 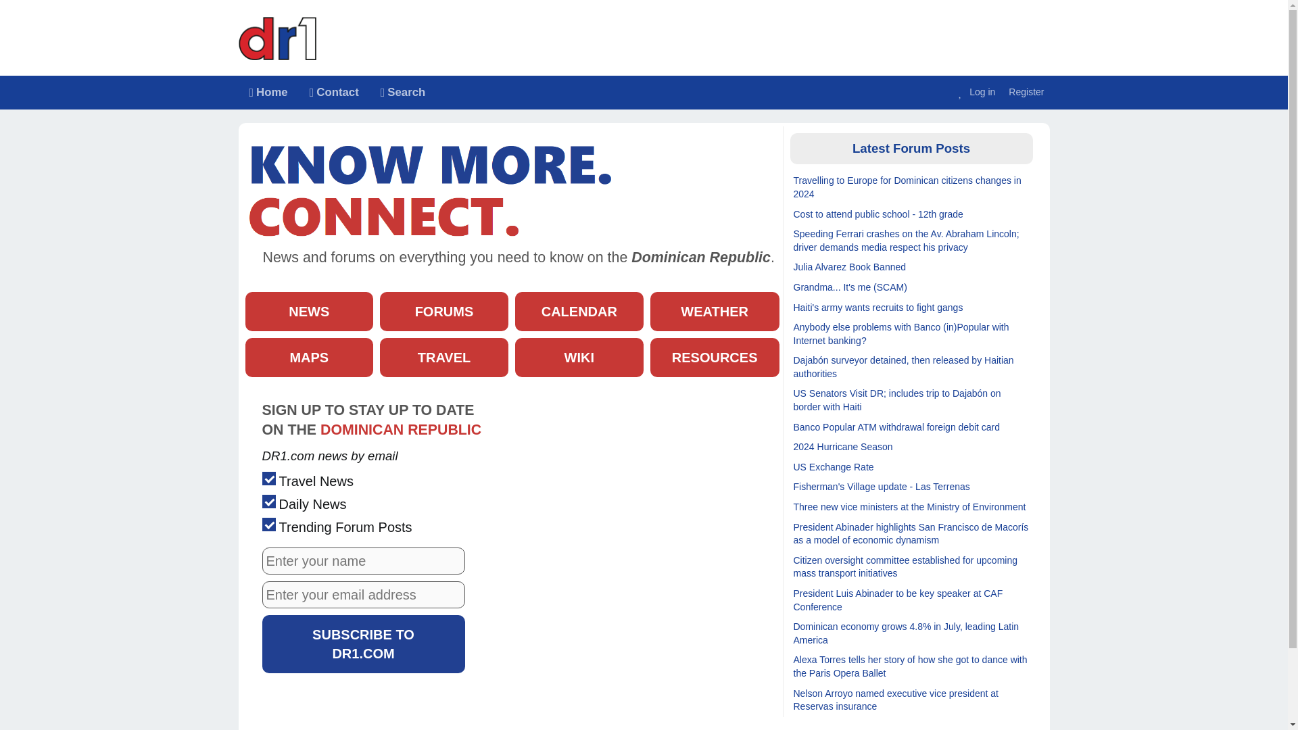 What do you see at coordinates (1025, 92) in the screenshot?
I see `Register` at bounding box center [1025, 92].